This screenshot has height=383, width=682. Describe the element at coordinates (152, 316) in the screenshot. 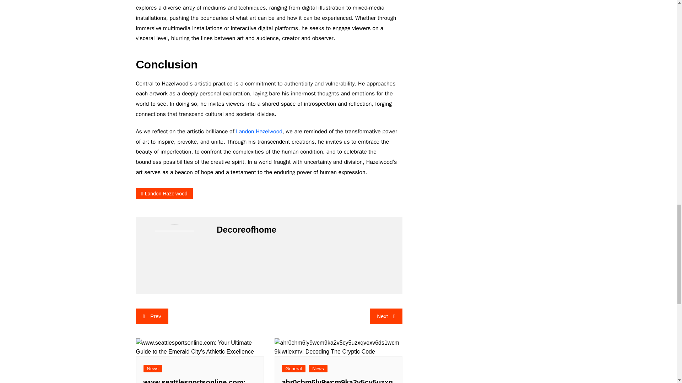

I see `Prev` at that location.